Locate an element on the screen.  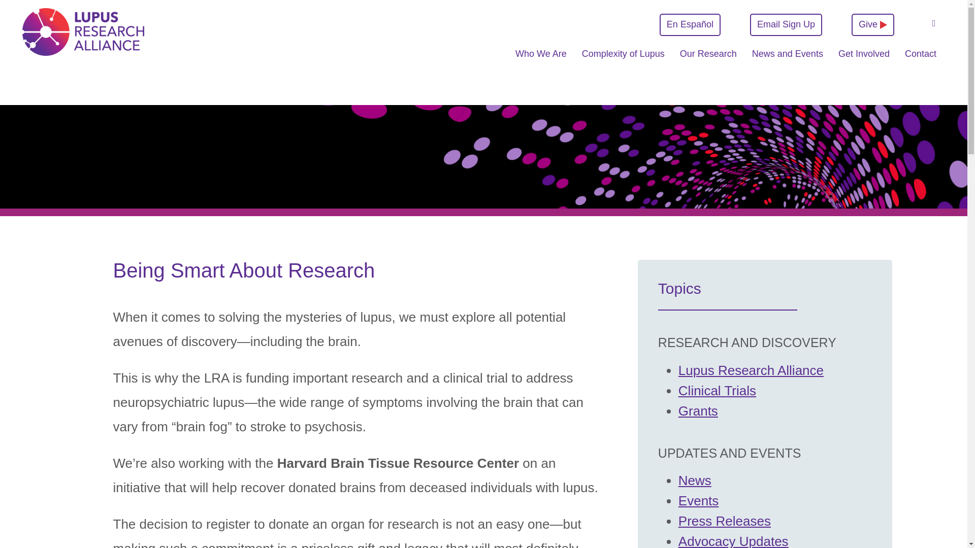
Email Sign Up is located at coordinates (786, 25).